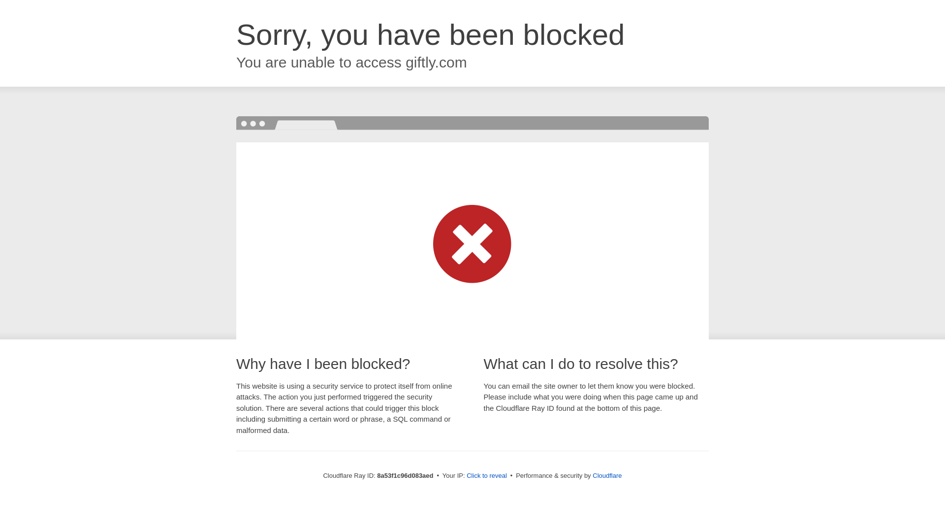  I want to click on Click to reveal, so click(486, 476).